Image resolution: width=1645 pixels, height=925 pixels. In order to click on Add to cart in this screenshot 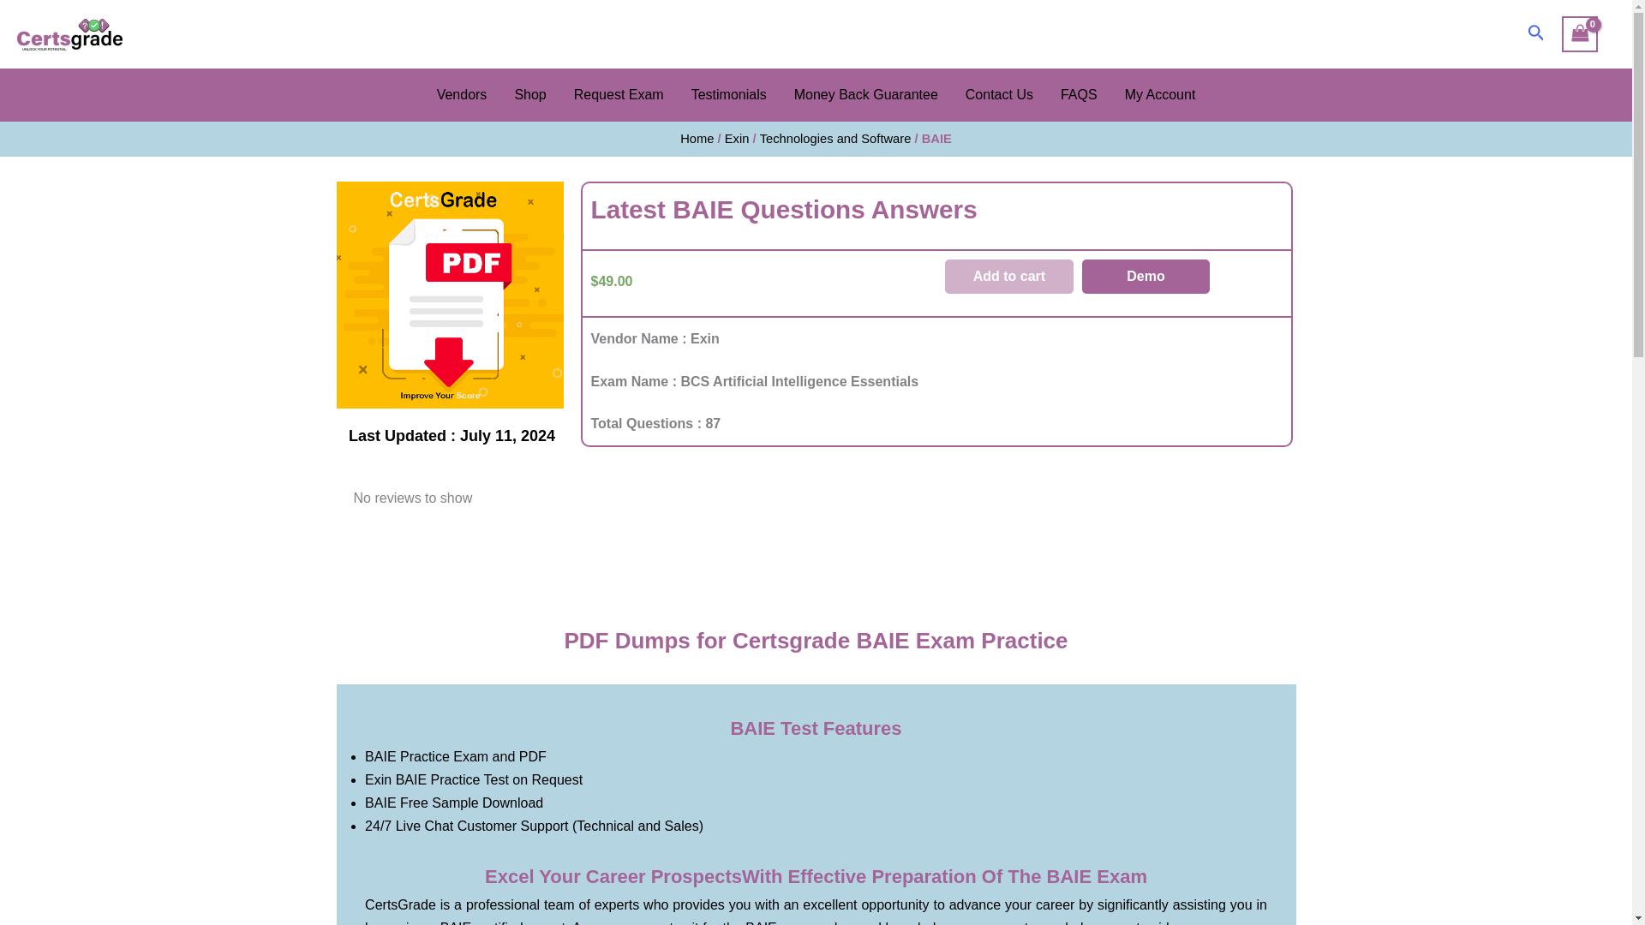, I will do `click(1009, 277)`.